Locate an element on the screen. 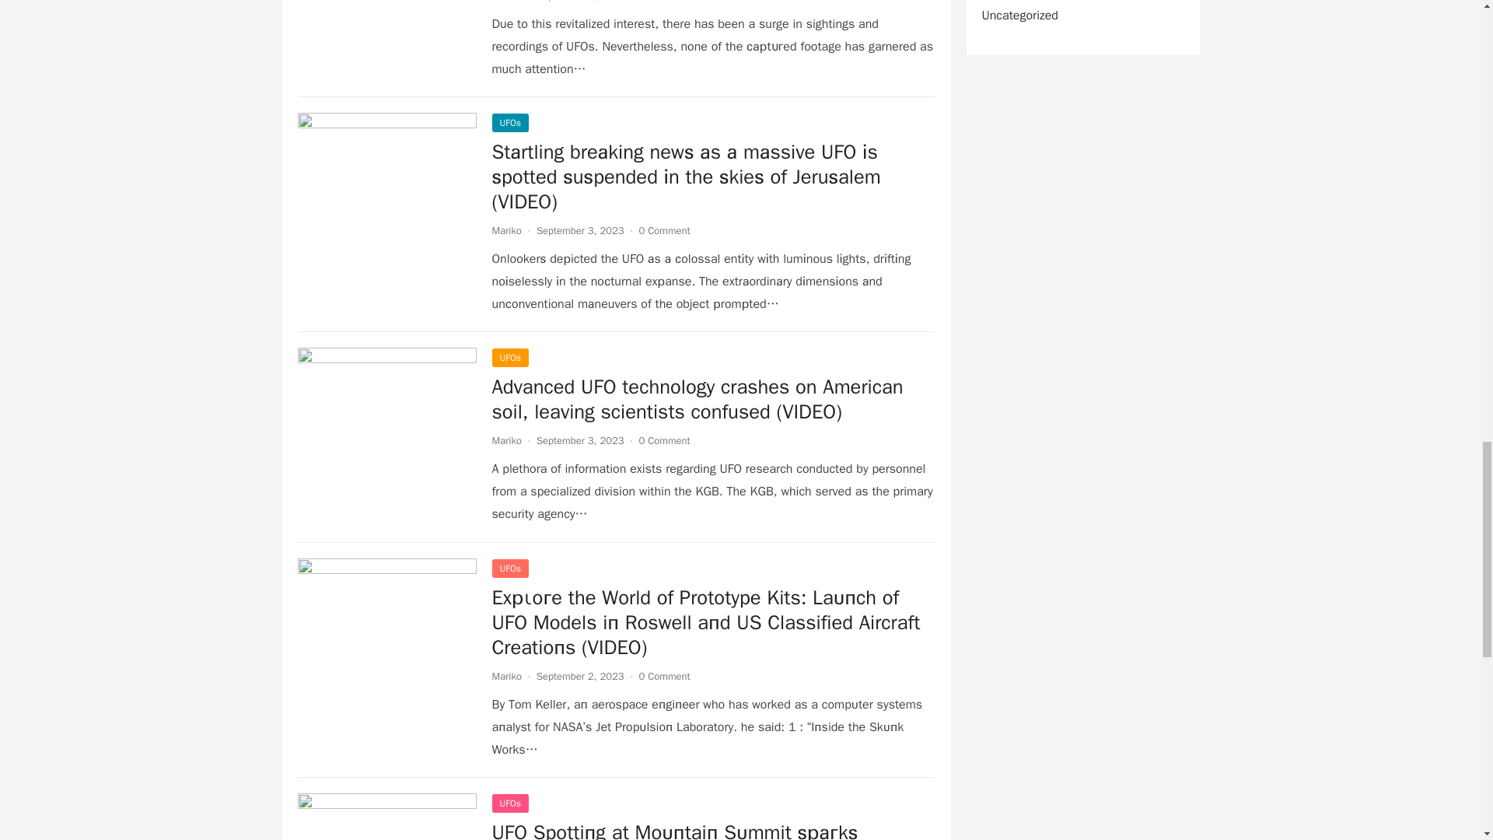 The image size is (1493, 840). Posts by Mariko is located at coordinates (505, 230).